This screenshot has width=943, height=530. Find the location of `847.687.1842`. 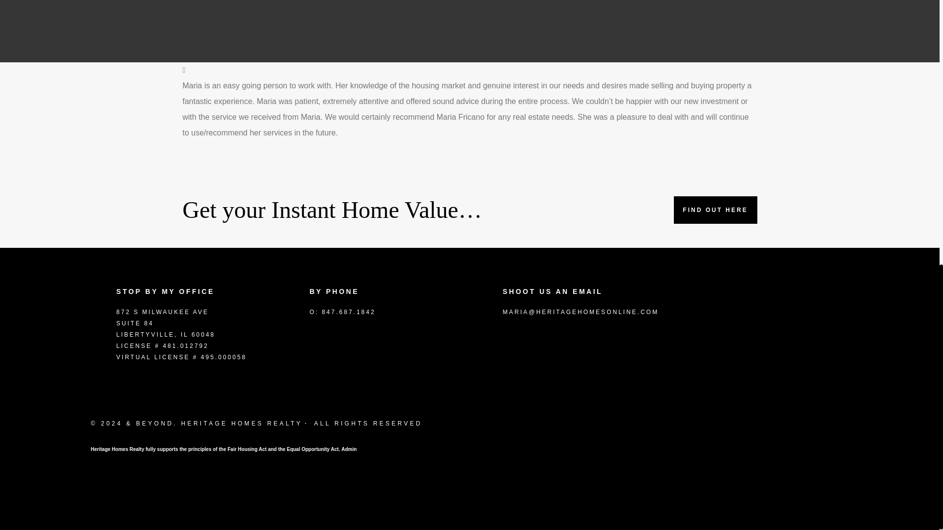

847.687.1842 is located at coordinates (348, 312).